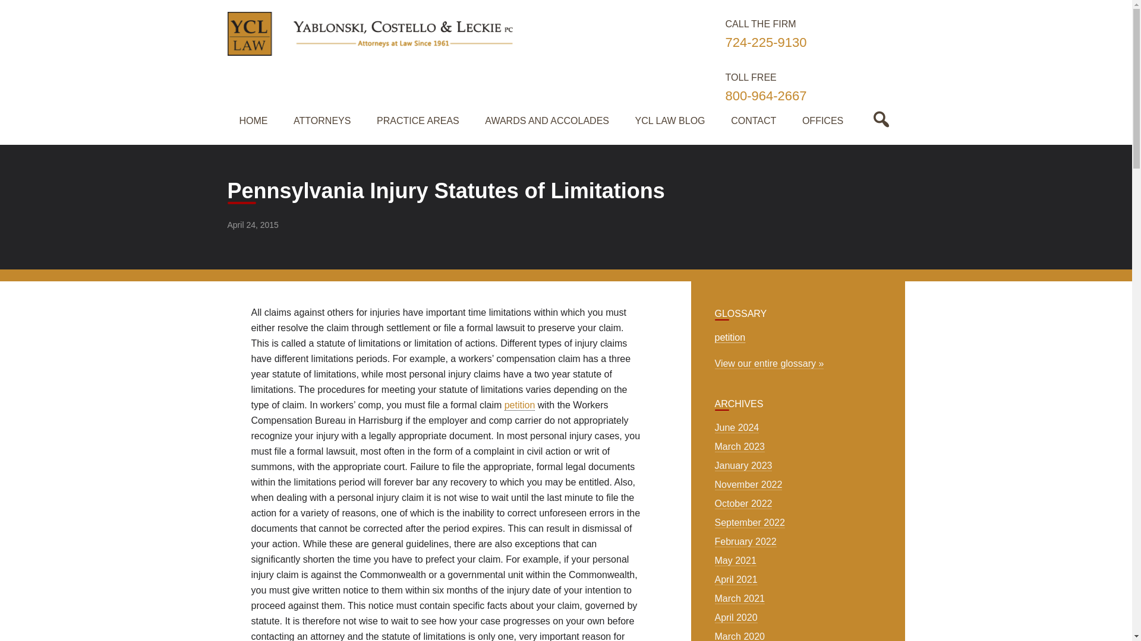 The height and width of the screenshot is (641, 1141). What do you see at coordinates (737, 427) in the screenshot?
I see `June 2024` at bounding box center [737, 427].